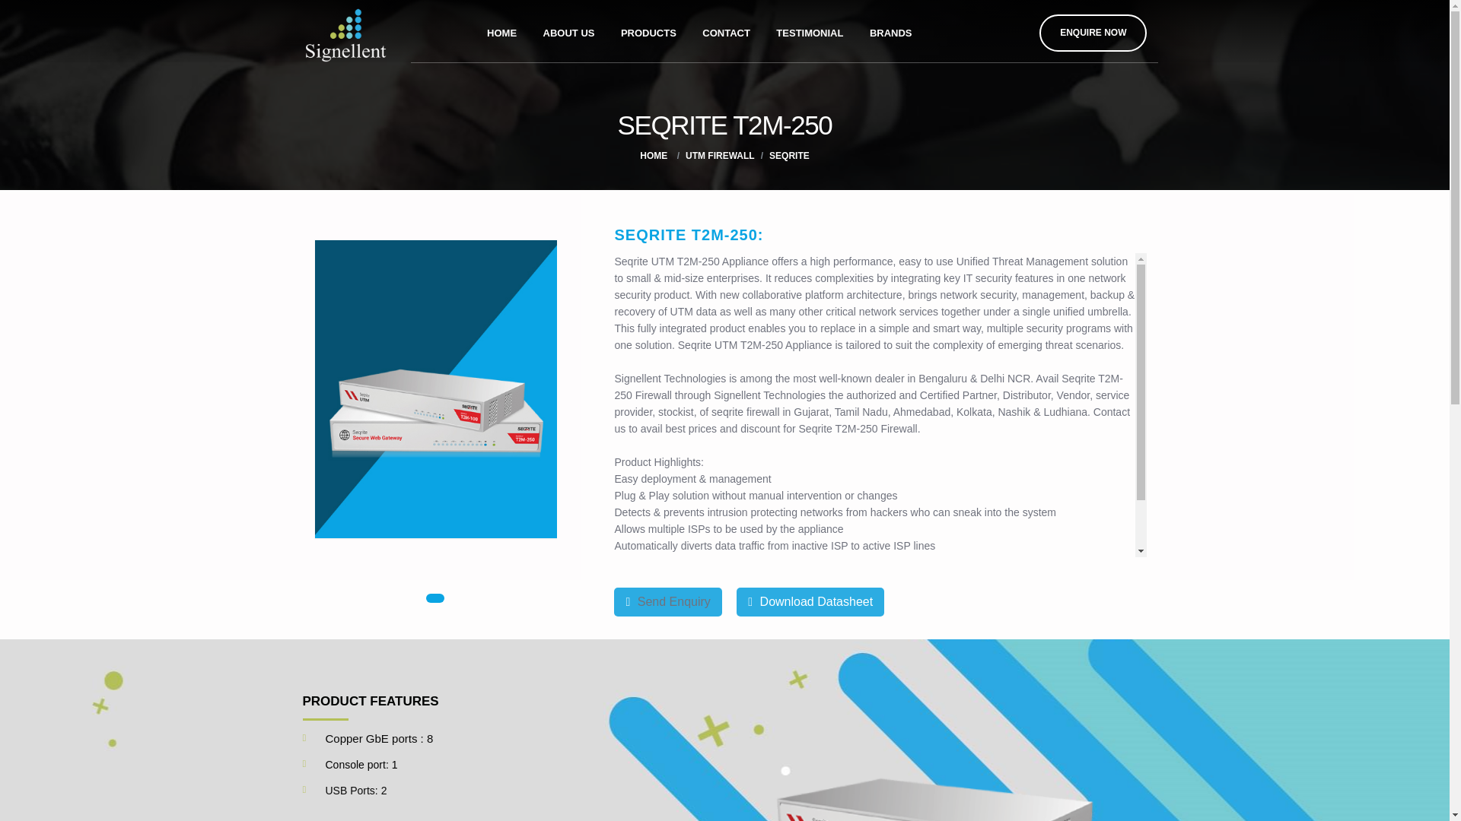 This screenshot has height=821, width=1461. Describe the element at coordinates (890, 30) in the screenshot. I see `BRANDS` at that location.